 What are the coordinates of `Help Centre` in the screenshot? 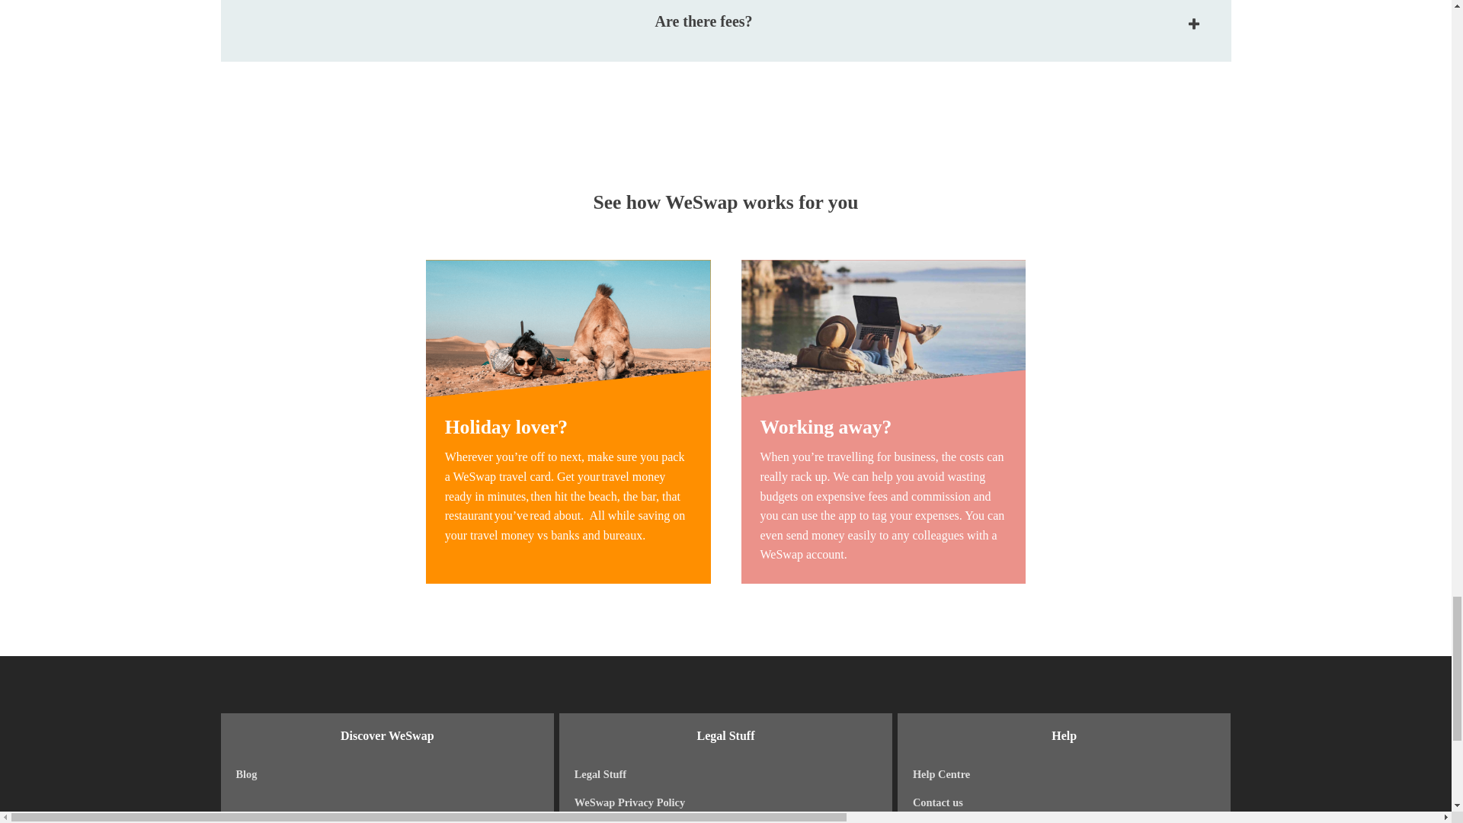 It's located at (1064, 774).